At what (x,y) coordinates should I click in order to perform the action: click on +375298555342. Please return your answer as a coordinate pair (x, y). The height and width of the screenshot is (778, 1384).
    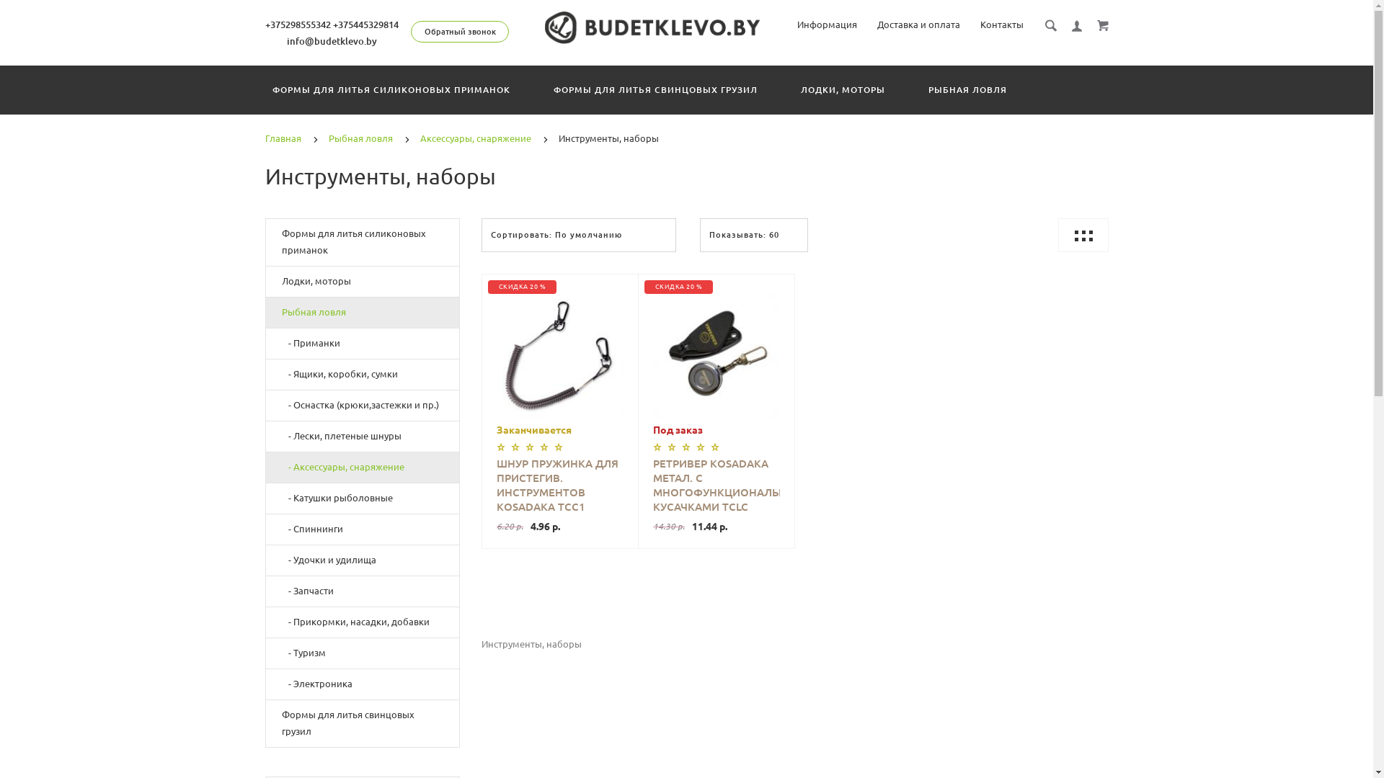
    Looking at the image, I should click on (298, 24).